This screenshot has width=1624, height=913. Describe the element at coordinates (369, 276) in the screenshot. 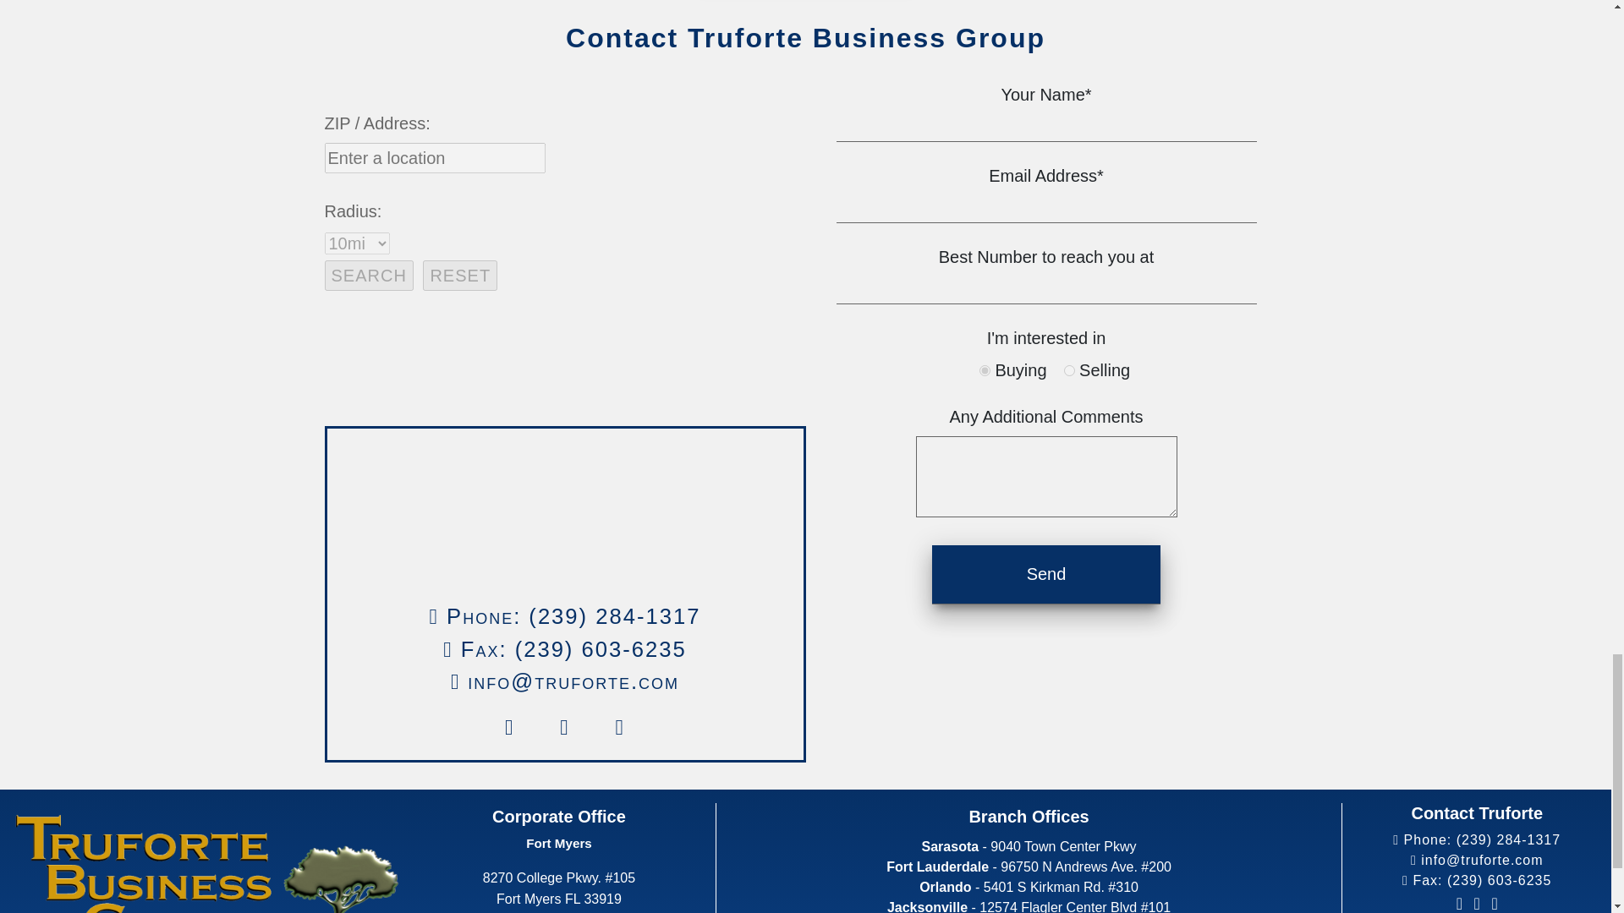

I see `Search` at that location.